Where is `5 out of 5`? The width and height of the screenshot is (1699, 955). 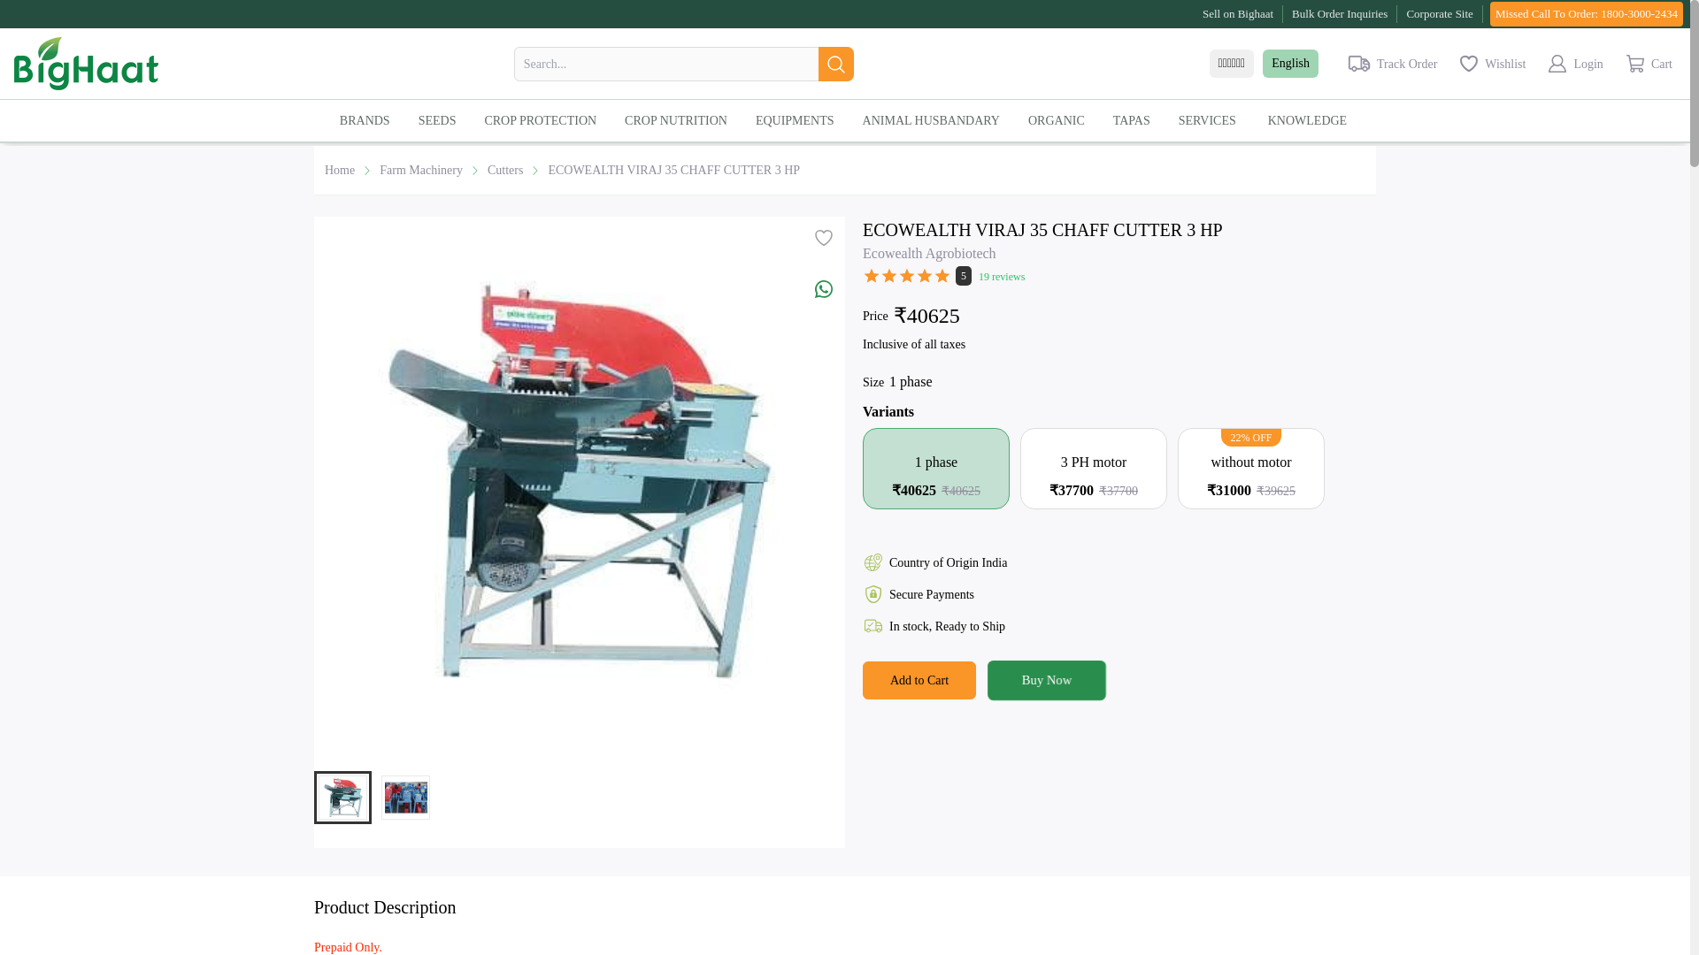 5 out of 5 is located at coordinates (907, 279).